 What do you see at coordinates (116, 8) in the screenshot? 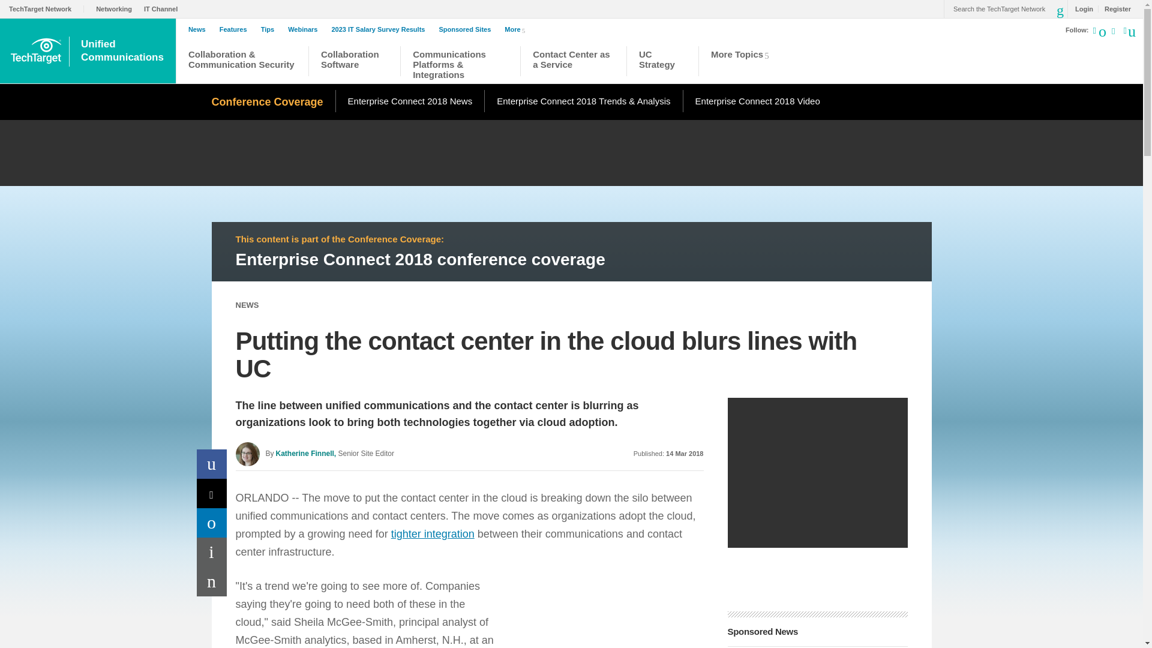
I see `Networking` at bounding box center [116, 8].